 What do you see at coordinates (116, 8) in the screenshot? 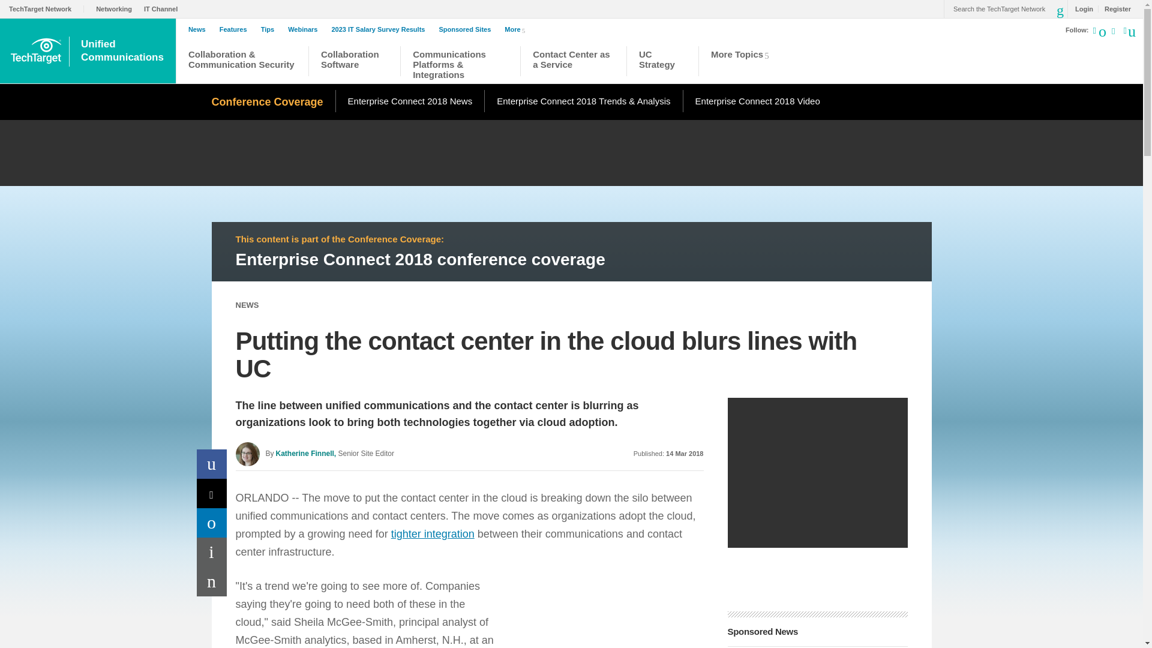
I see `Networking` at bounding box center [116, 8].